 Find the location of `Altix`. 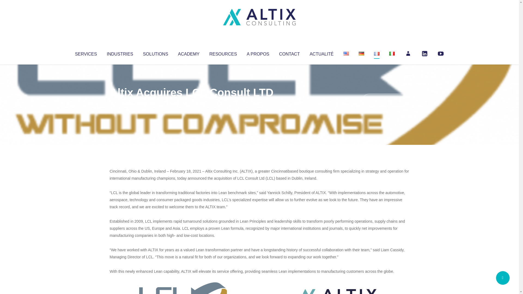

Altix is located at coordinates (120, 103).